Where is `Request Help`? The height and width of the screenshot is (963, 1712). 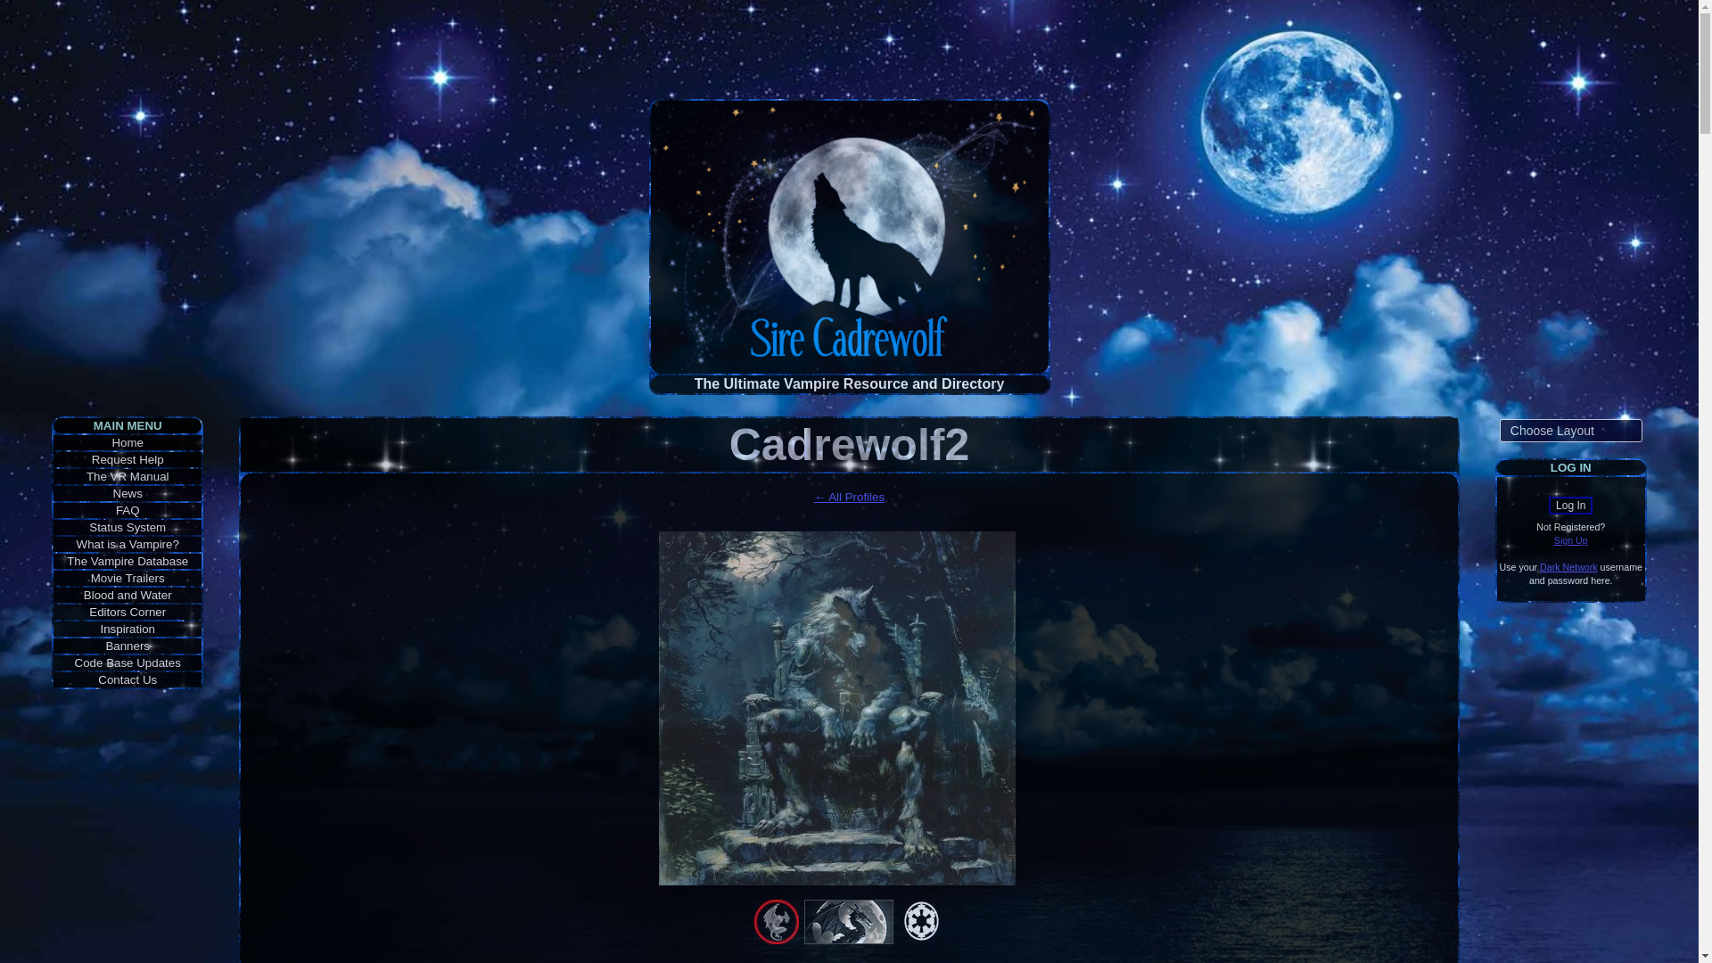 Request Help is located at coordinates (128, 458).